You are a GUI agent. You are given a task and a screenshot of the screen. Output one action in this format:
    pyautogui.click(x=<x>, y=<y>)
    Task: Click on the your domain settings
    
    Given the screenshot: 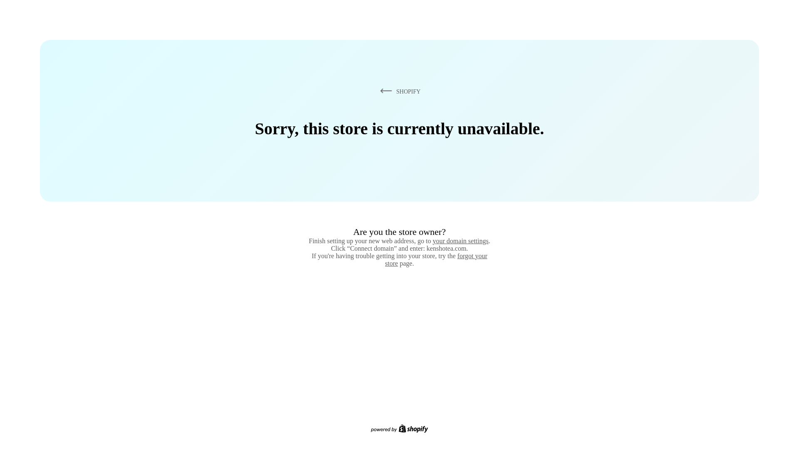 What is the action you would take?
    pyautogui.click(x=460, y=241)
    